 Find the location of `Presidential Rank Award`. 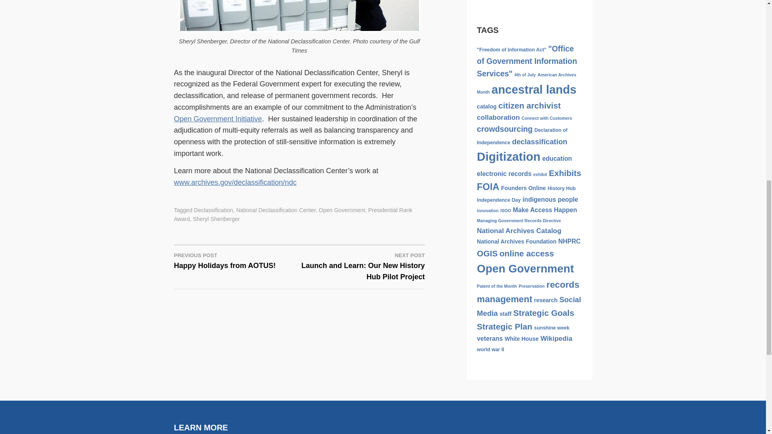

Presidential Rank Award is located at coordinates (547, 118).